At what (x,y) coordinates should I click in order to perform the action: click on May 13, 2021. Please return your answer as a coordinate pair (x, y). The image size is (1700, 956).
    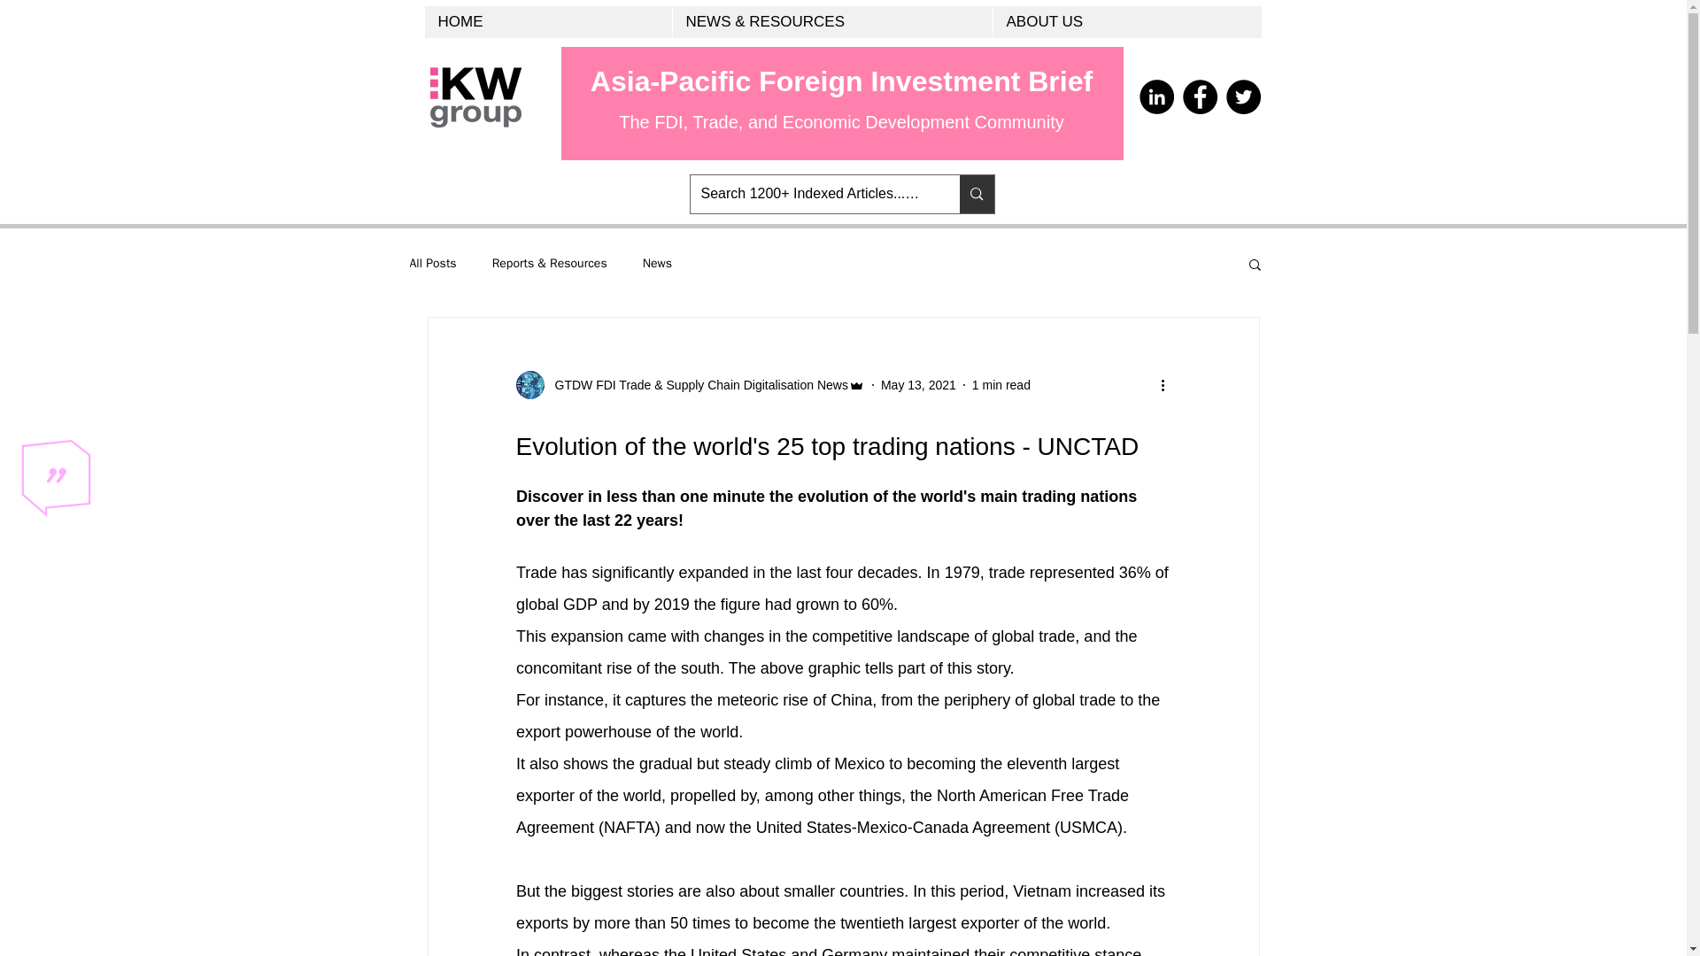
    Looking at the image, I should click on (917, 383).